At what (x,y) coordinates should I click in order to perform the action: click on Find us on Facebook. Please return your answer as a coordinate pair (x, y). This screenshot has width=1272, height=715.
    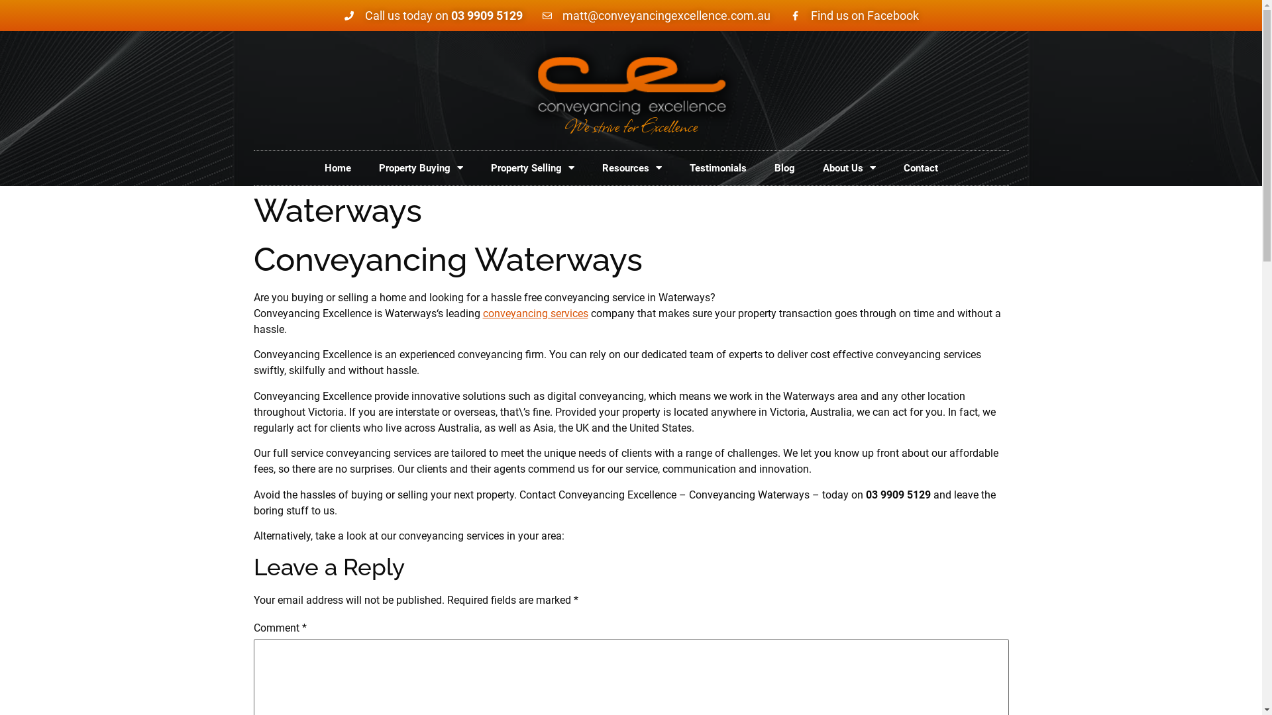
    Looking at the image, I should click on (854, 16).